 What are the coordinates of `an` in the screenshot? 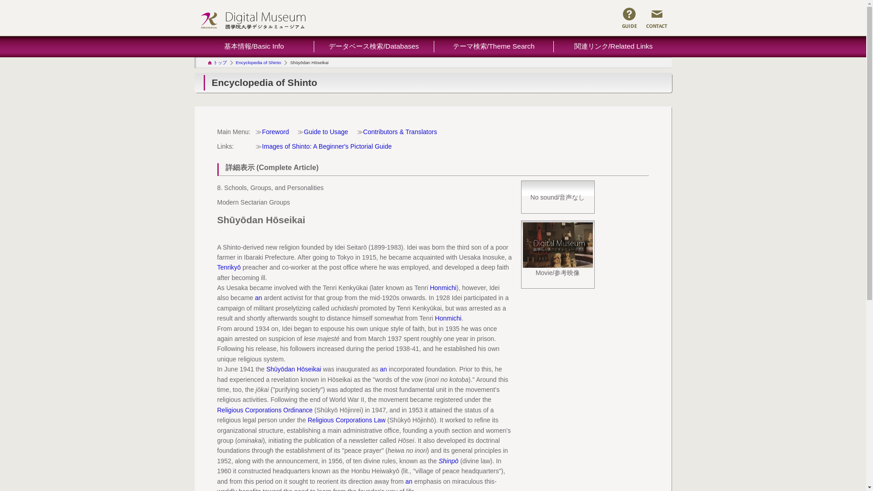 It's located at (384, 369).